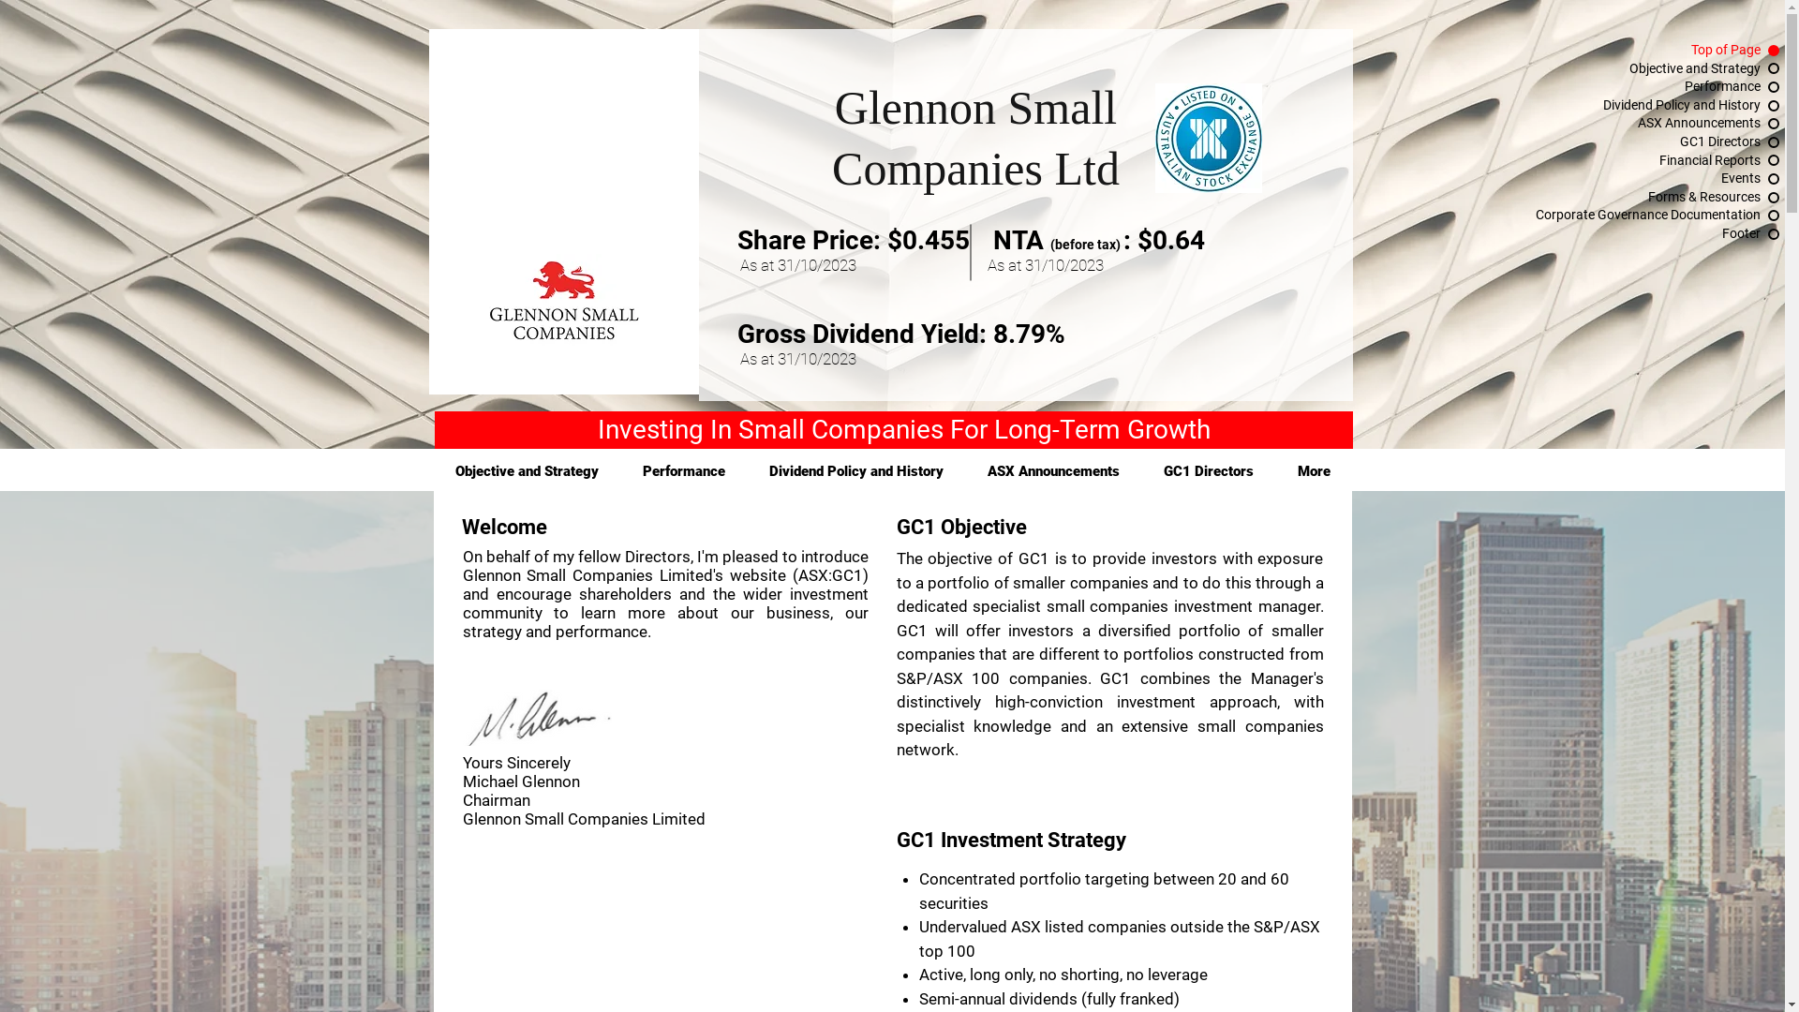  I want to click on Events, so click(1613, 179).